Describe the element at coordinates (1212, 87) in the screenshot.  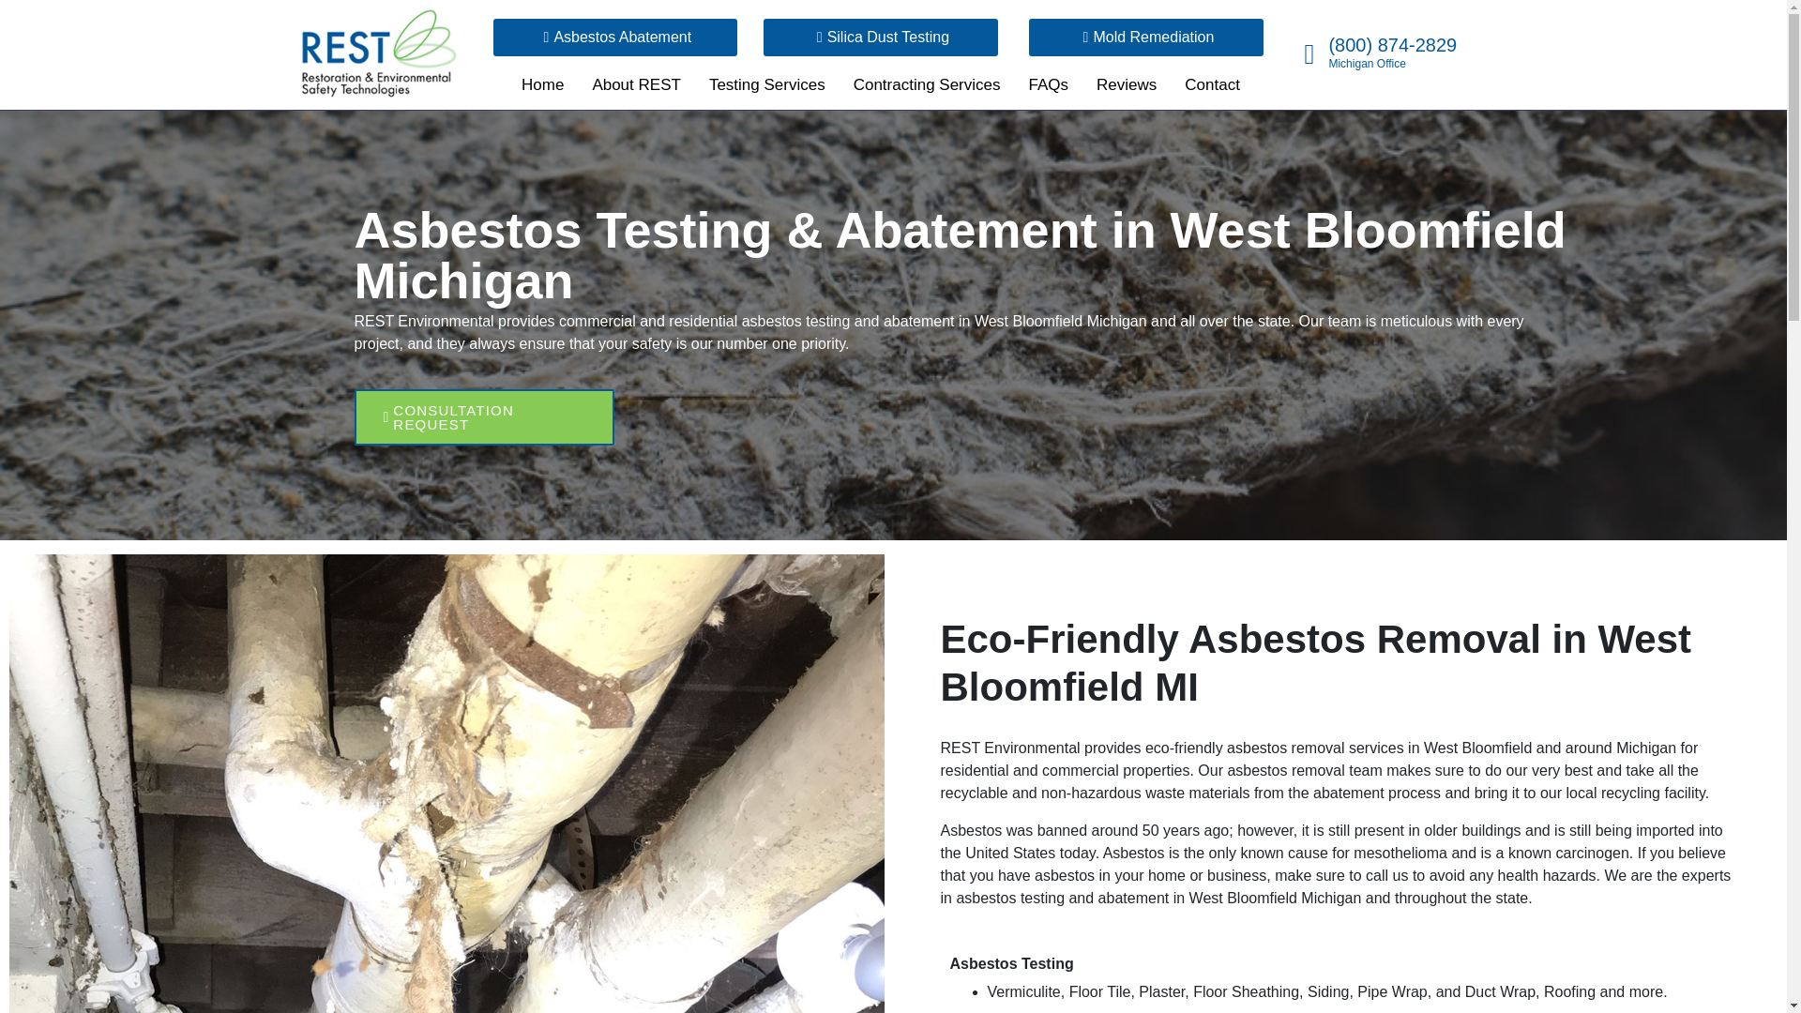
I see `Contact` at that location.